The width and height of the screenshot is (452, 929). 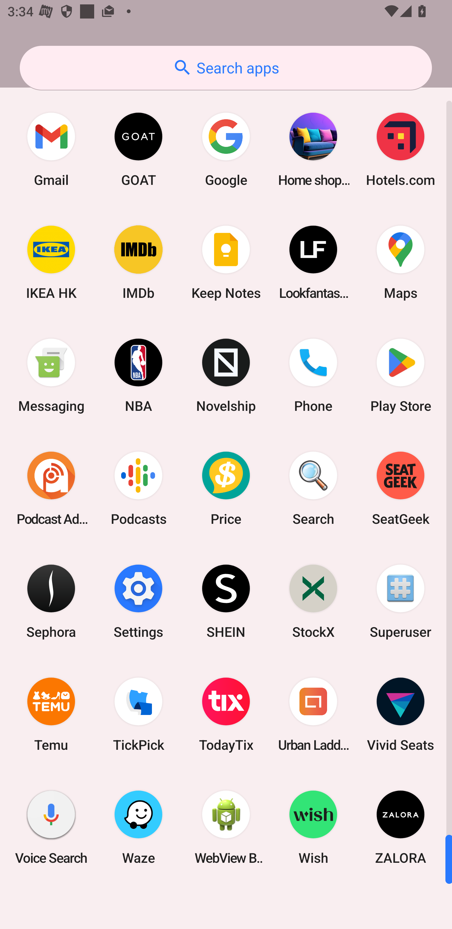 What do you see at coordinates (138, 262) in the screenshot?
I see `IMDb` at bounding box center [138, 262].